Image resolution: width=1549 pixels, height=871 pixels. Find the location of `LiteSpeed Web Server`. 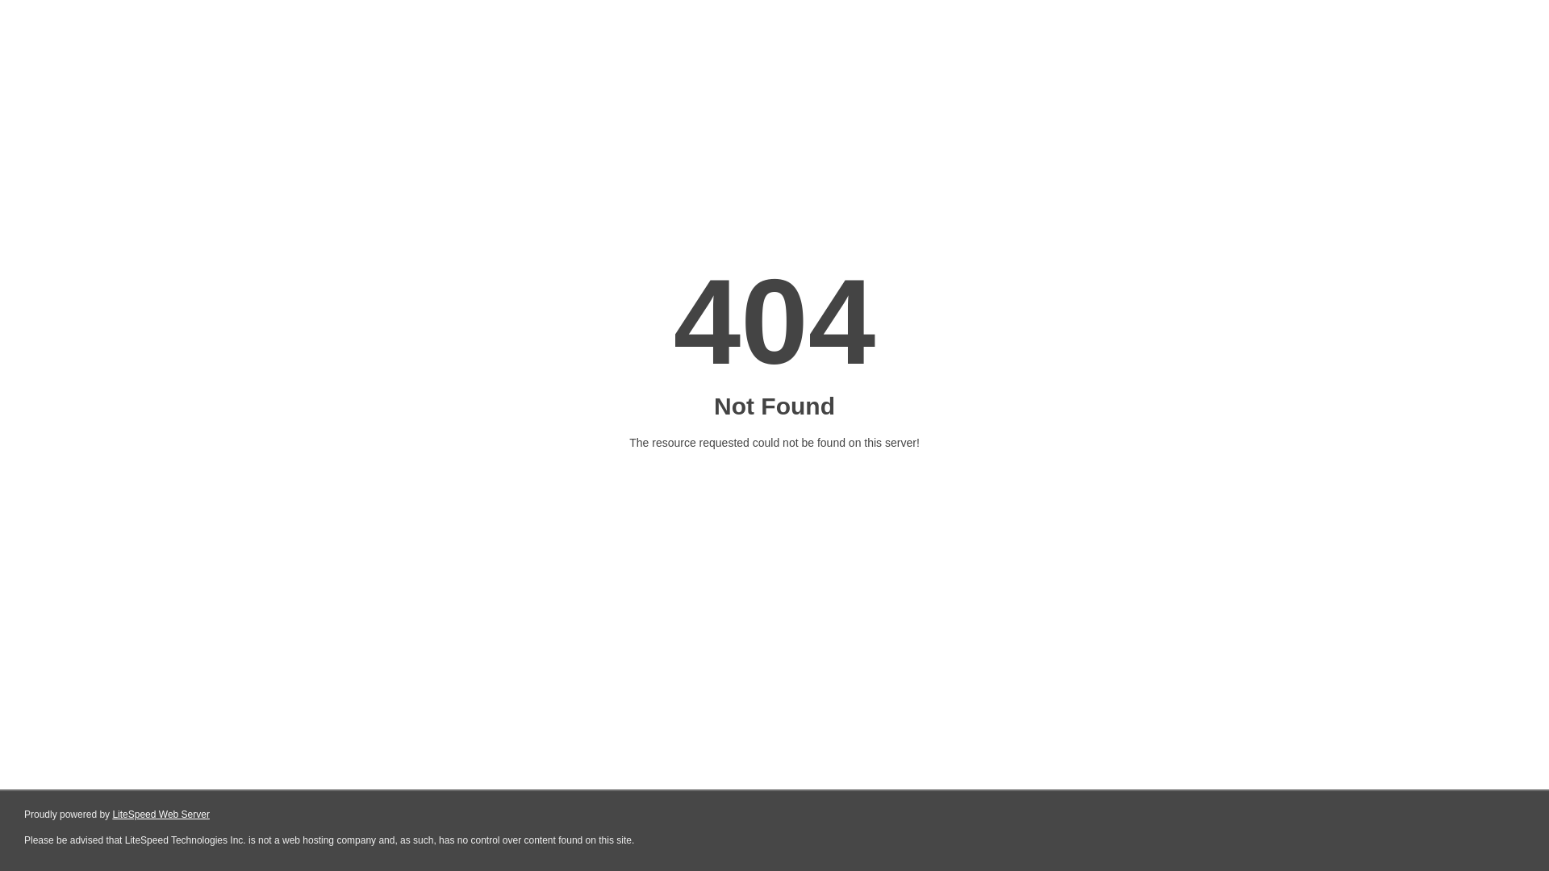

LiteSpeed Web Server is located at coordinates (161, 815).